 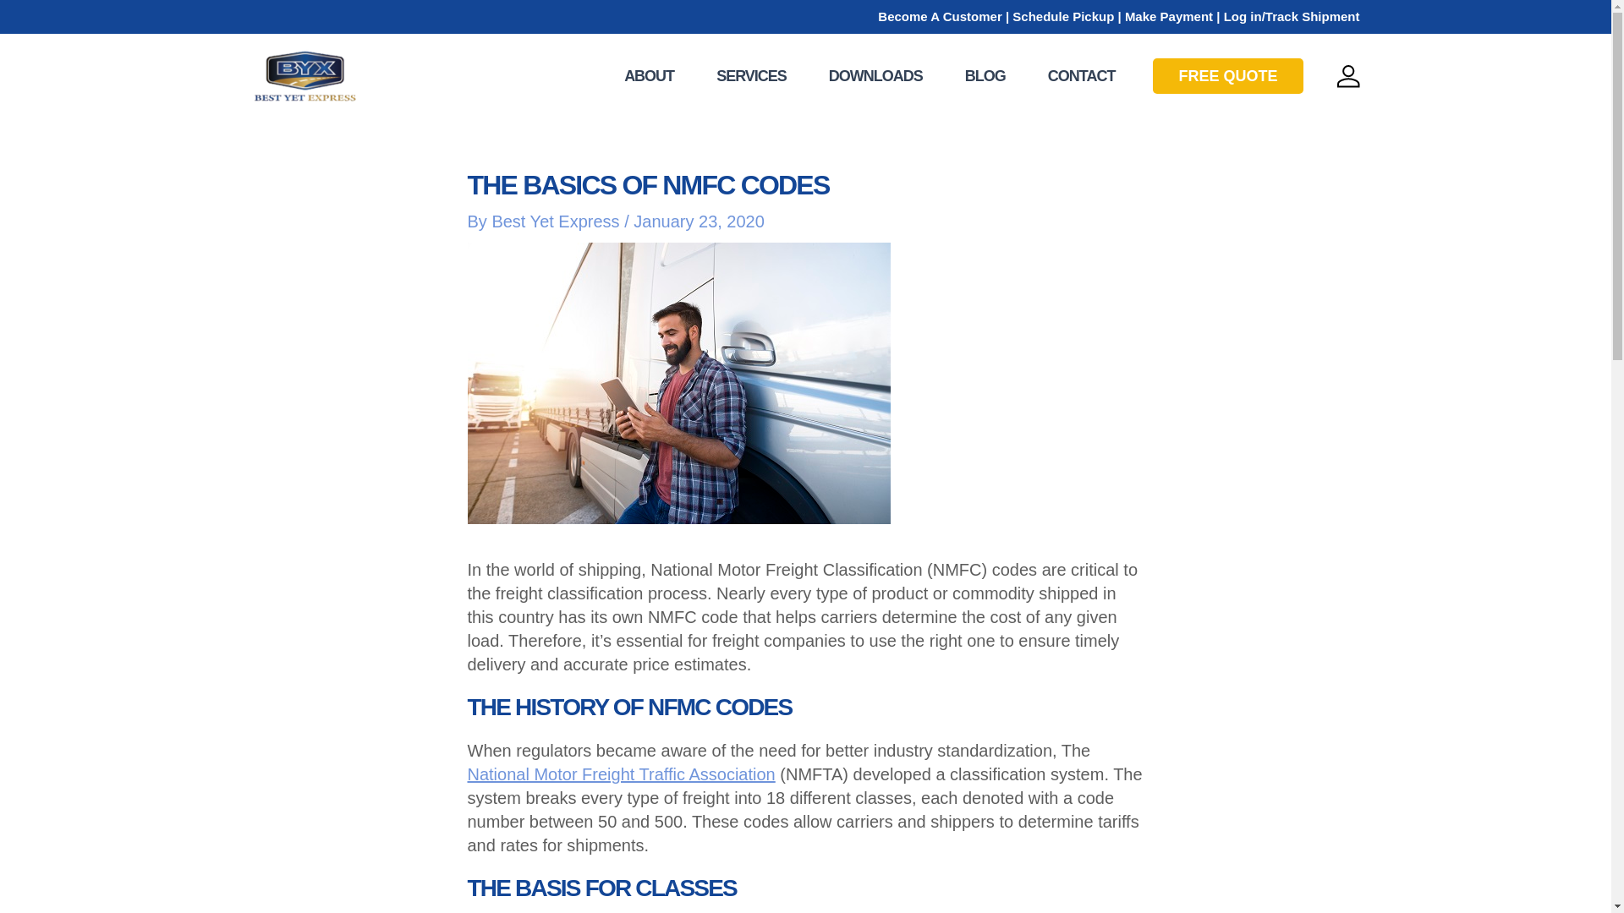 I want to click on Become A Customer, so click(x=940, y=16).